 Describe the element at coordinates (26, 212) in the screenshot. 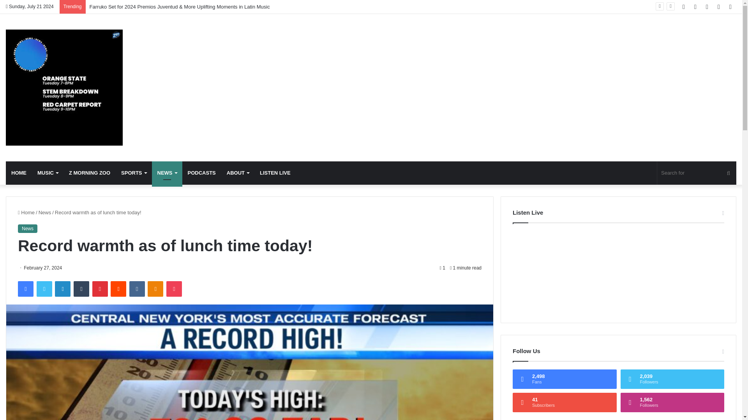

I see `Home` at that location.